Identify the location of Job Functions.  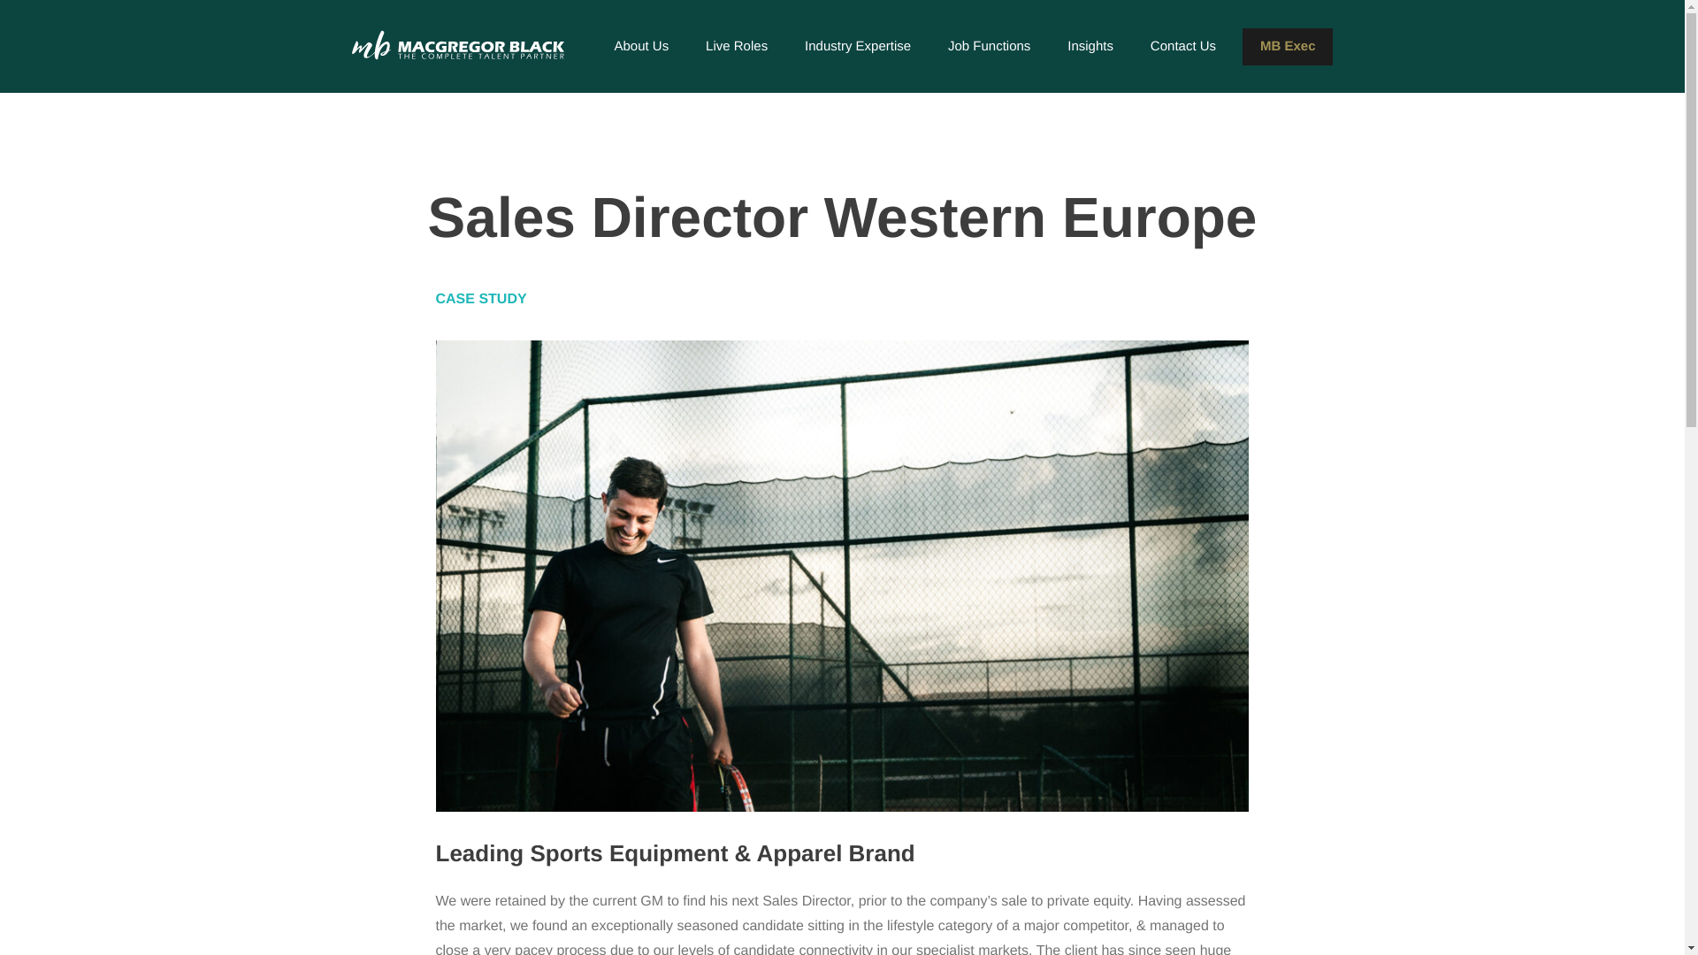
(989, 46).